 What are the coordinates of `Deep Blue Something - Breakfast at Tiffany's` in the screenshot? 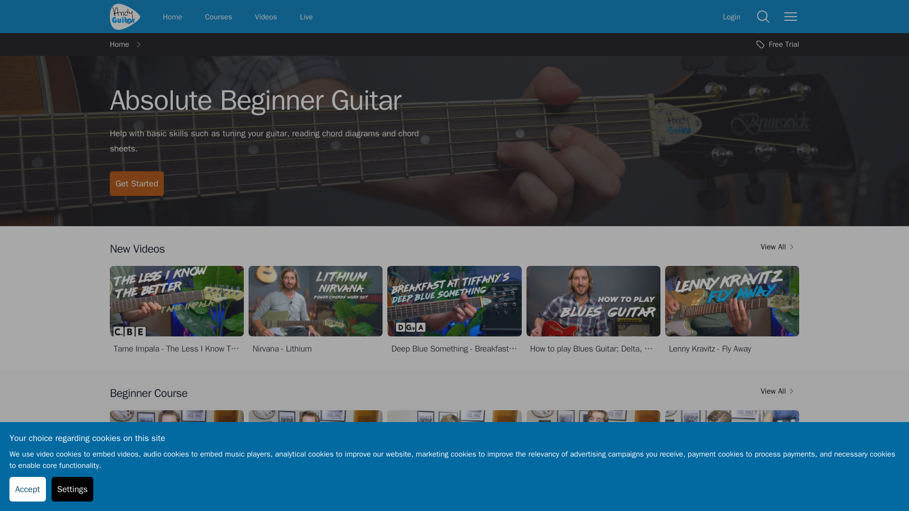 It's located at (454, 310).